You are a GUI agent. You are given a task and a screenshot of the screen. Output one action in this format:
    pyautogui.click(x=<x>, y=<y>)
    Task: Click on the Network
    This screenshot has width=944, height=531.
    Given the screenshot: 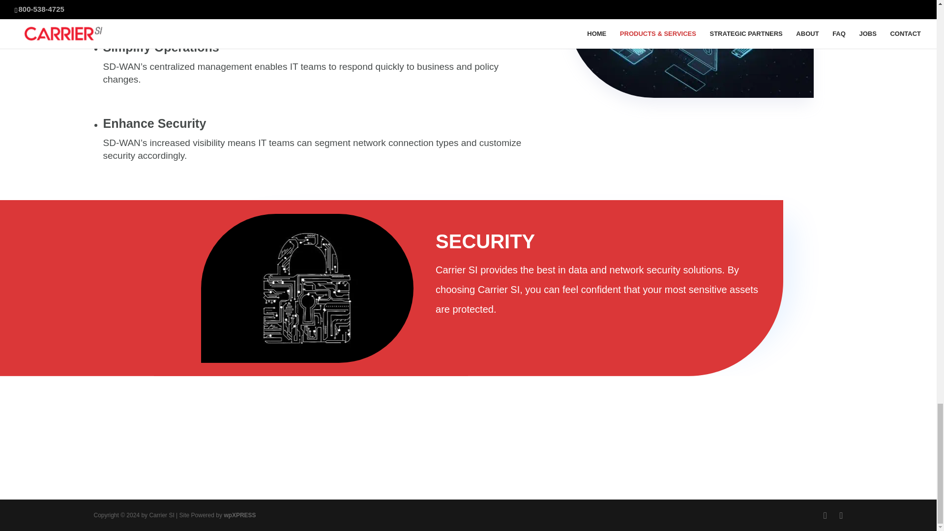 What is the action you would take?
    pyautogui.click(x=691, y=49)
    